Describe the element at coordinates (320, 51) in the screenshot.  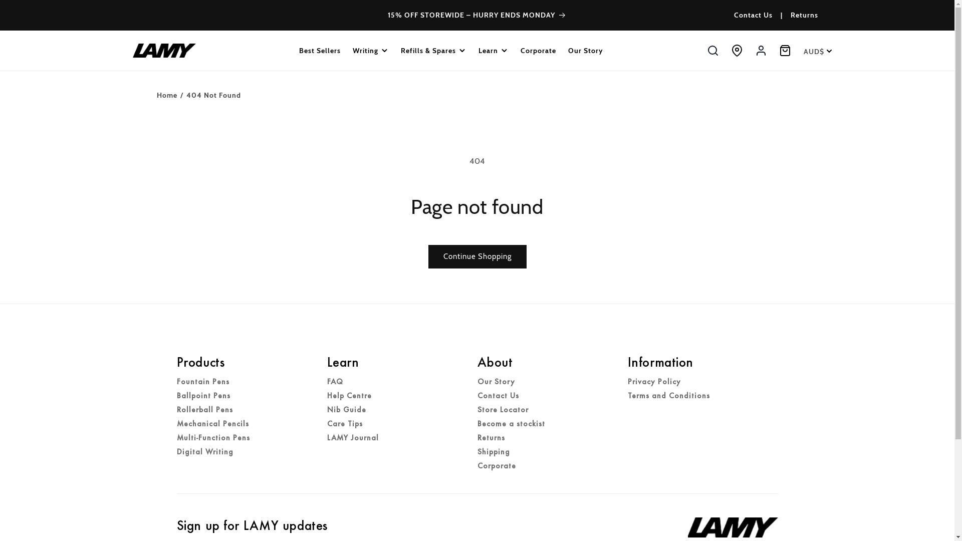
I see `Best Sellers` at that location.